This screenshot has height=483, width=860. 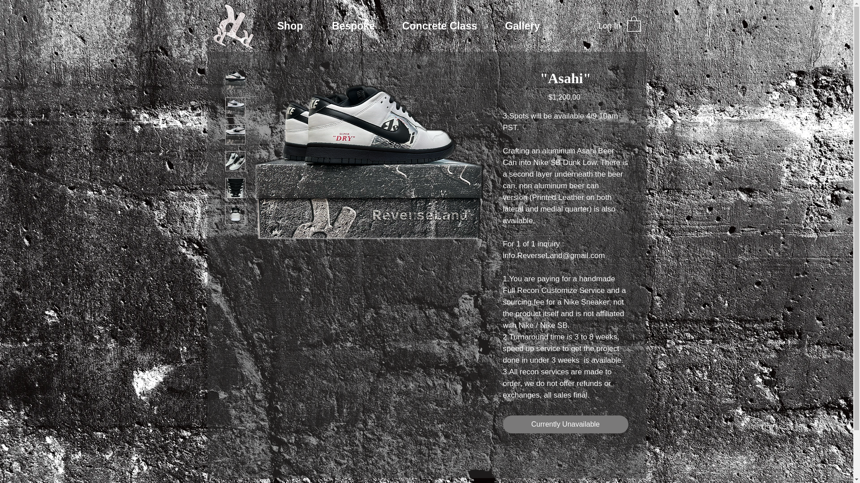 I want to click on Log In, so click(x=609, y=26).